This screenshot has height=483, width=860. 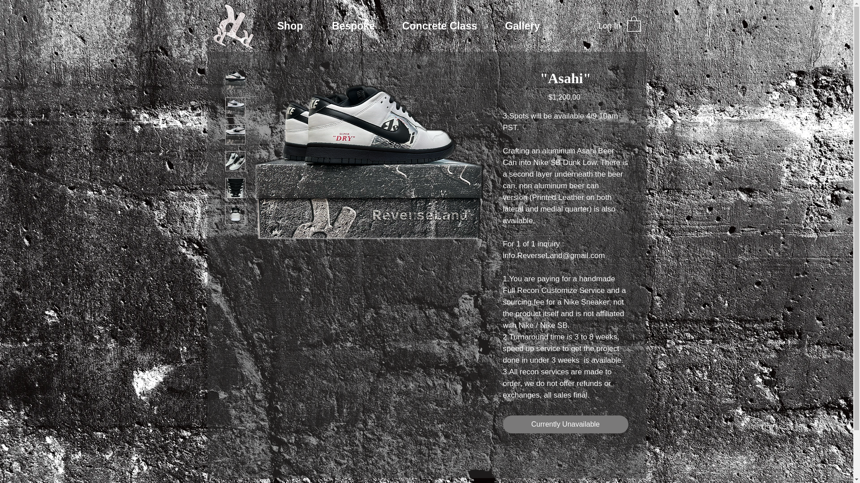 I want to click on Log In, so click(x=609, y=26).